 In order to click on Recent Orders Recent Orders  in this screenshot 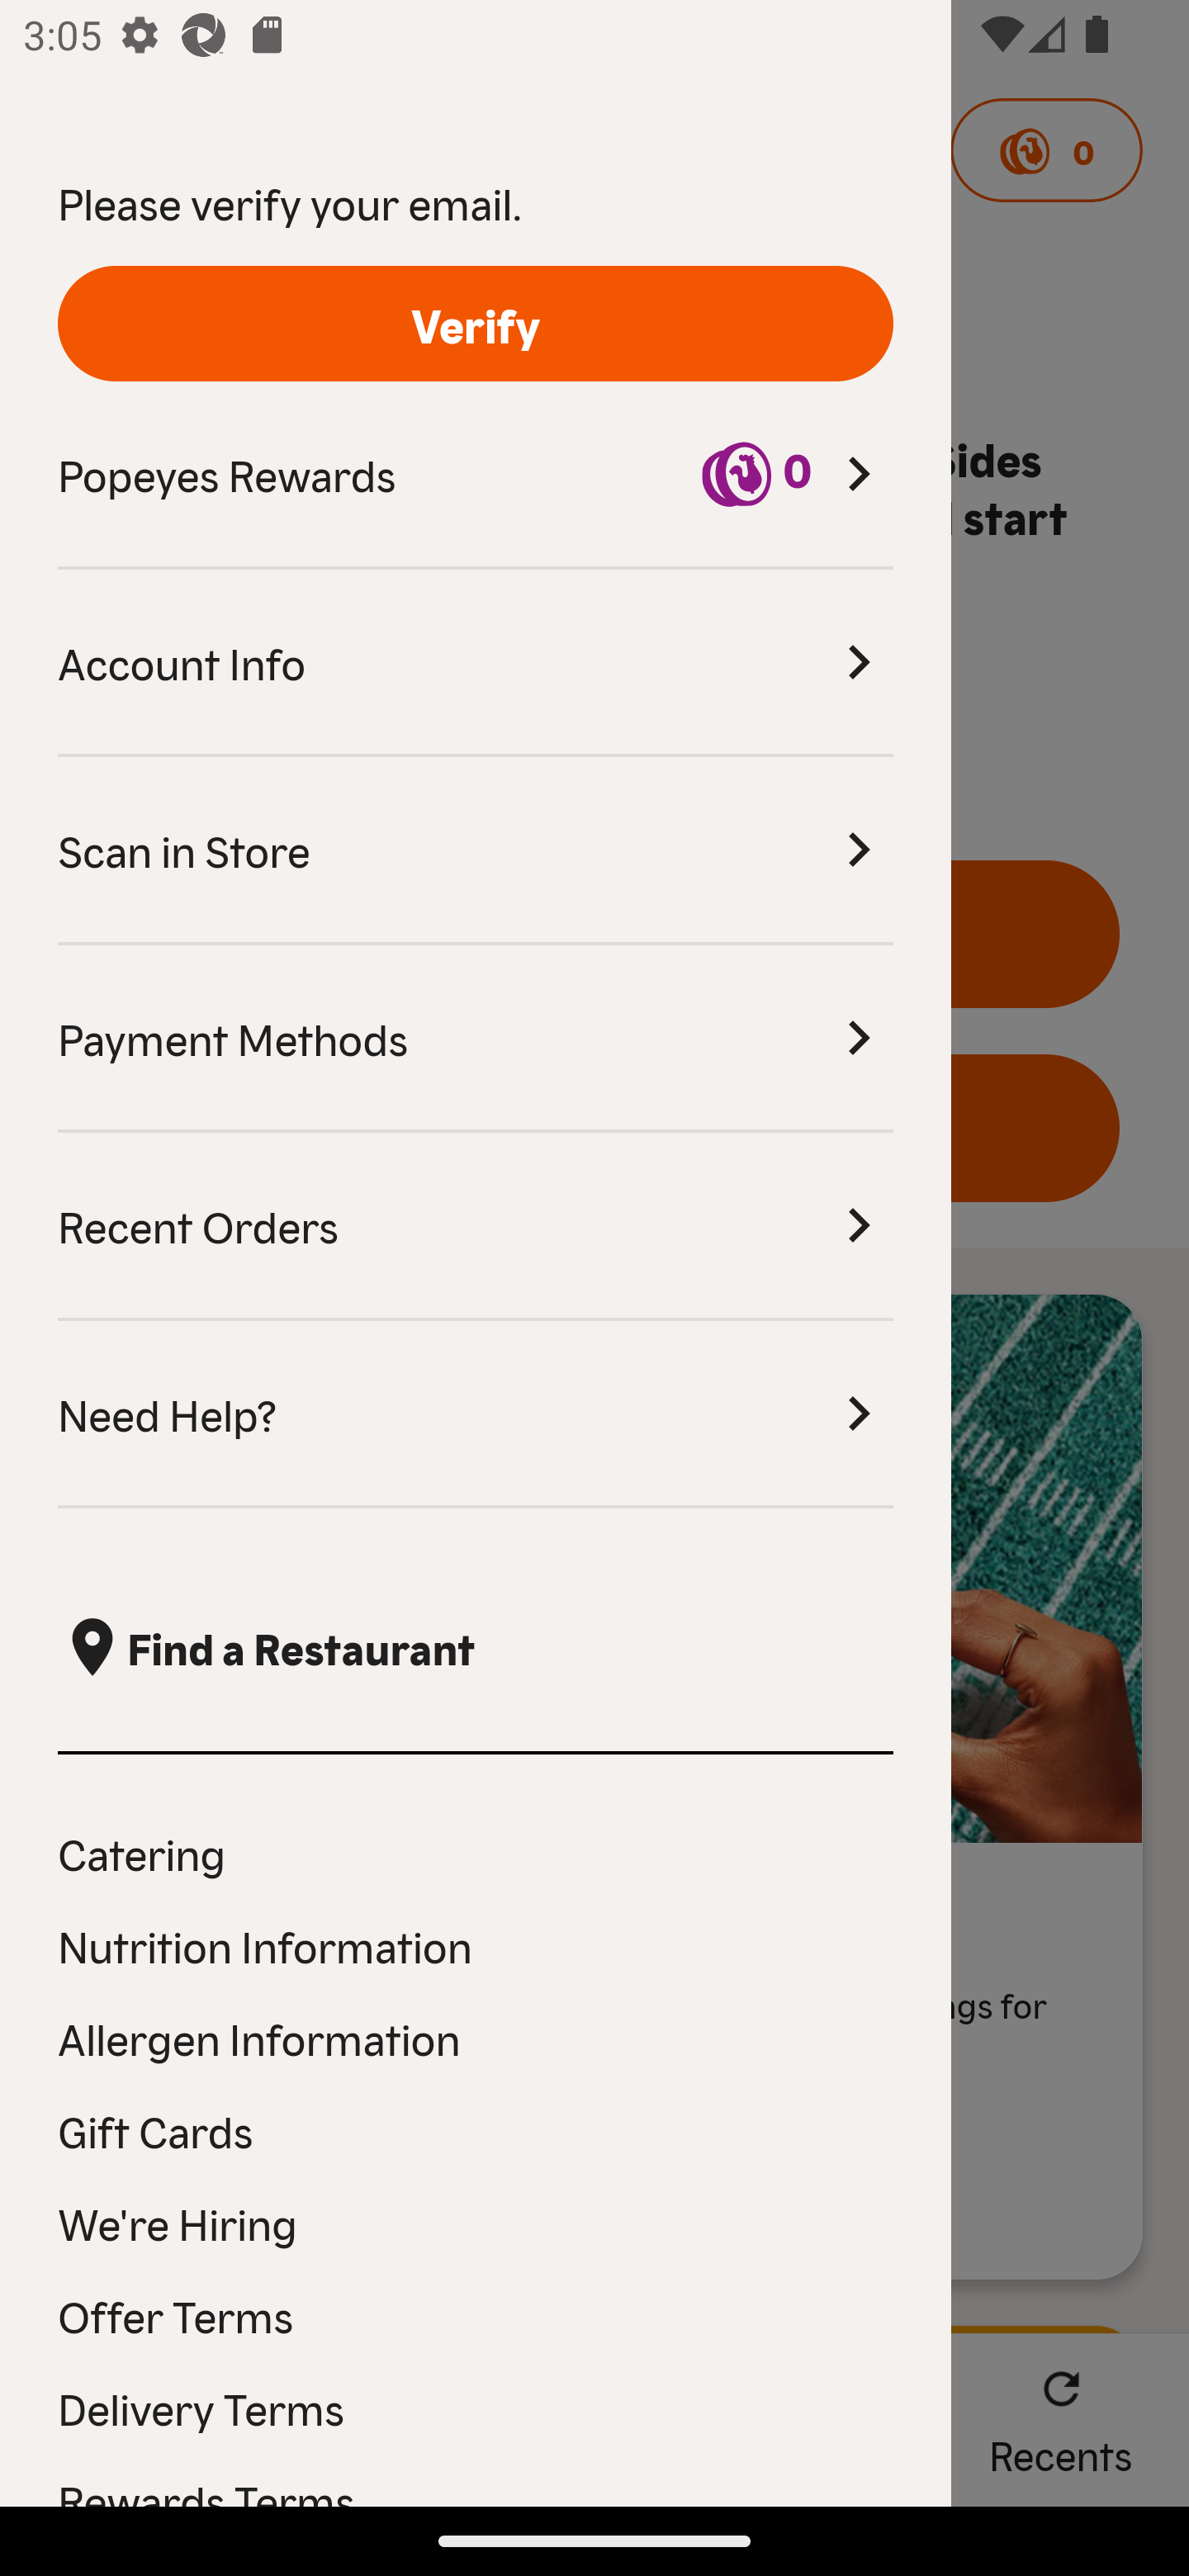, I will do `click(476, 1227)`.